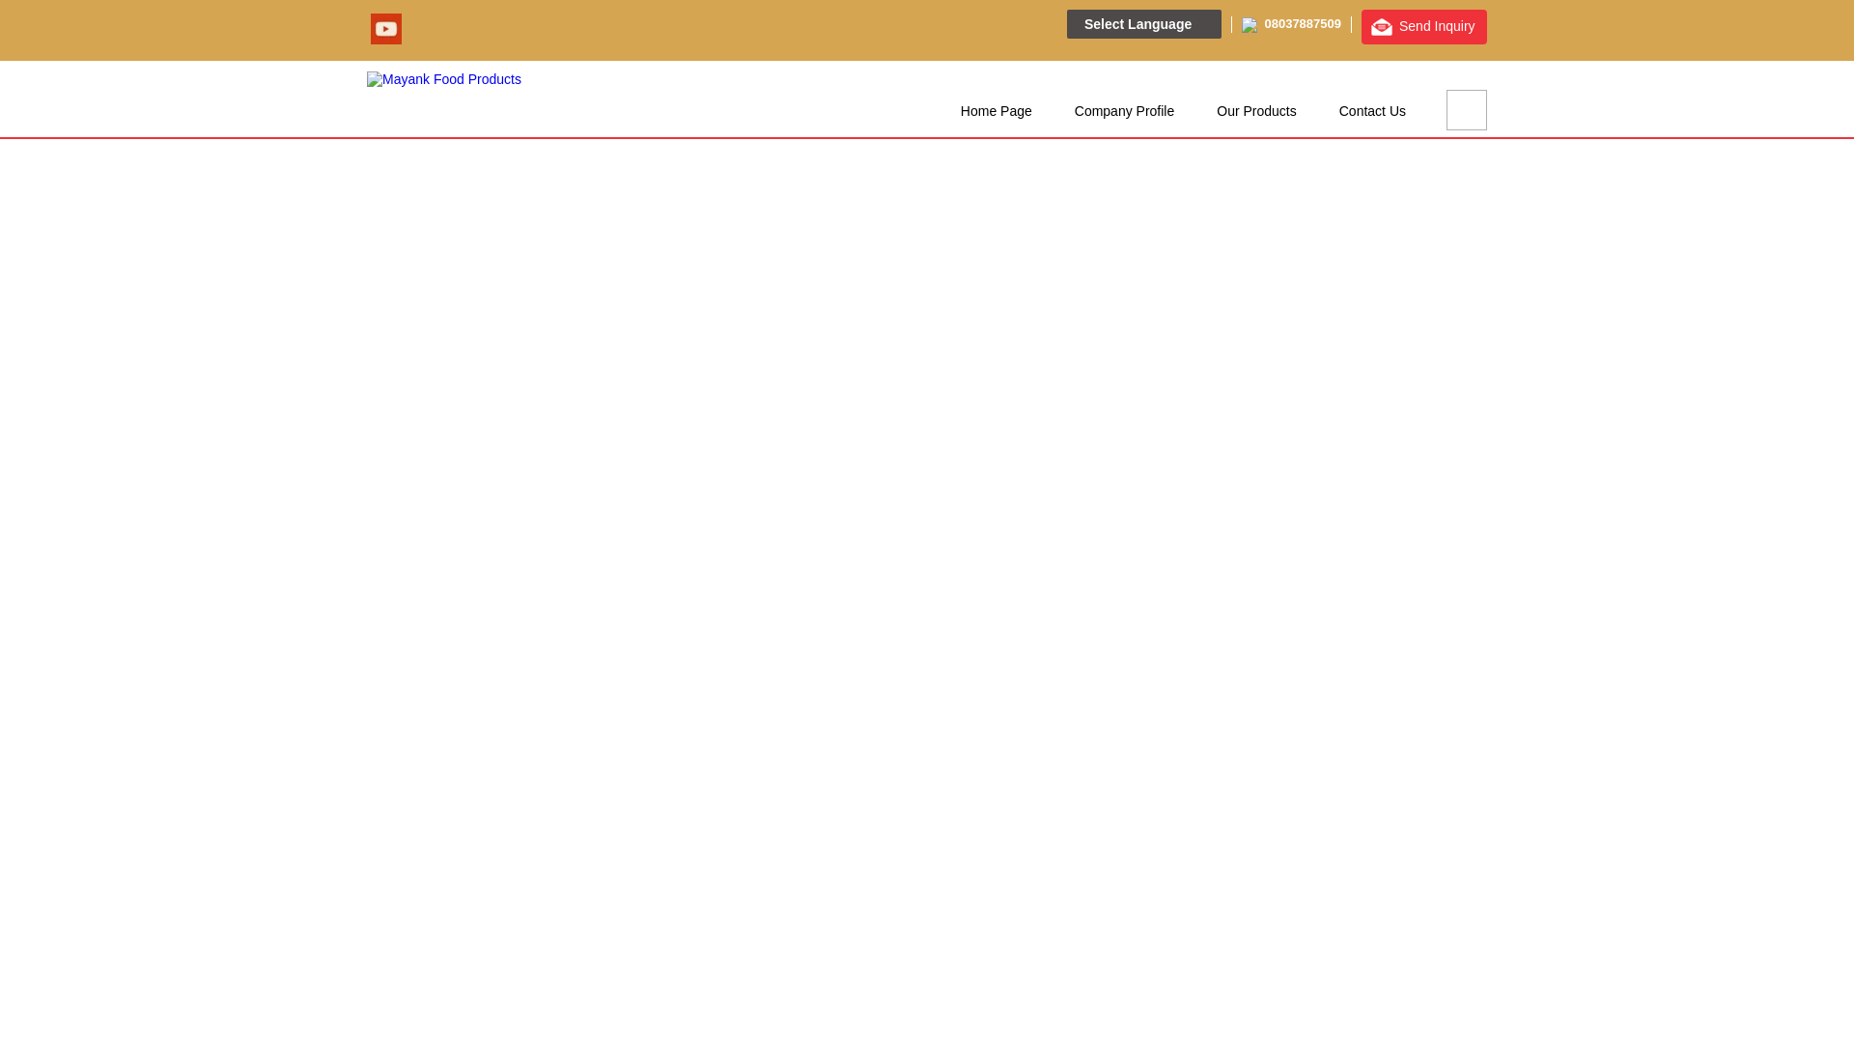  What do you see at coordinates (1124, 110) in the screenshot?
I see `Company Profile` at bounding box center [1124, 110].